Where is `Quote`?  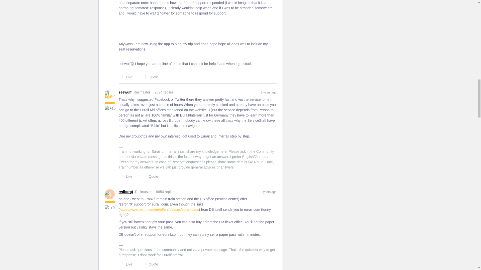
Quote is located at coordinates (150, 77).